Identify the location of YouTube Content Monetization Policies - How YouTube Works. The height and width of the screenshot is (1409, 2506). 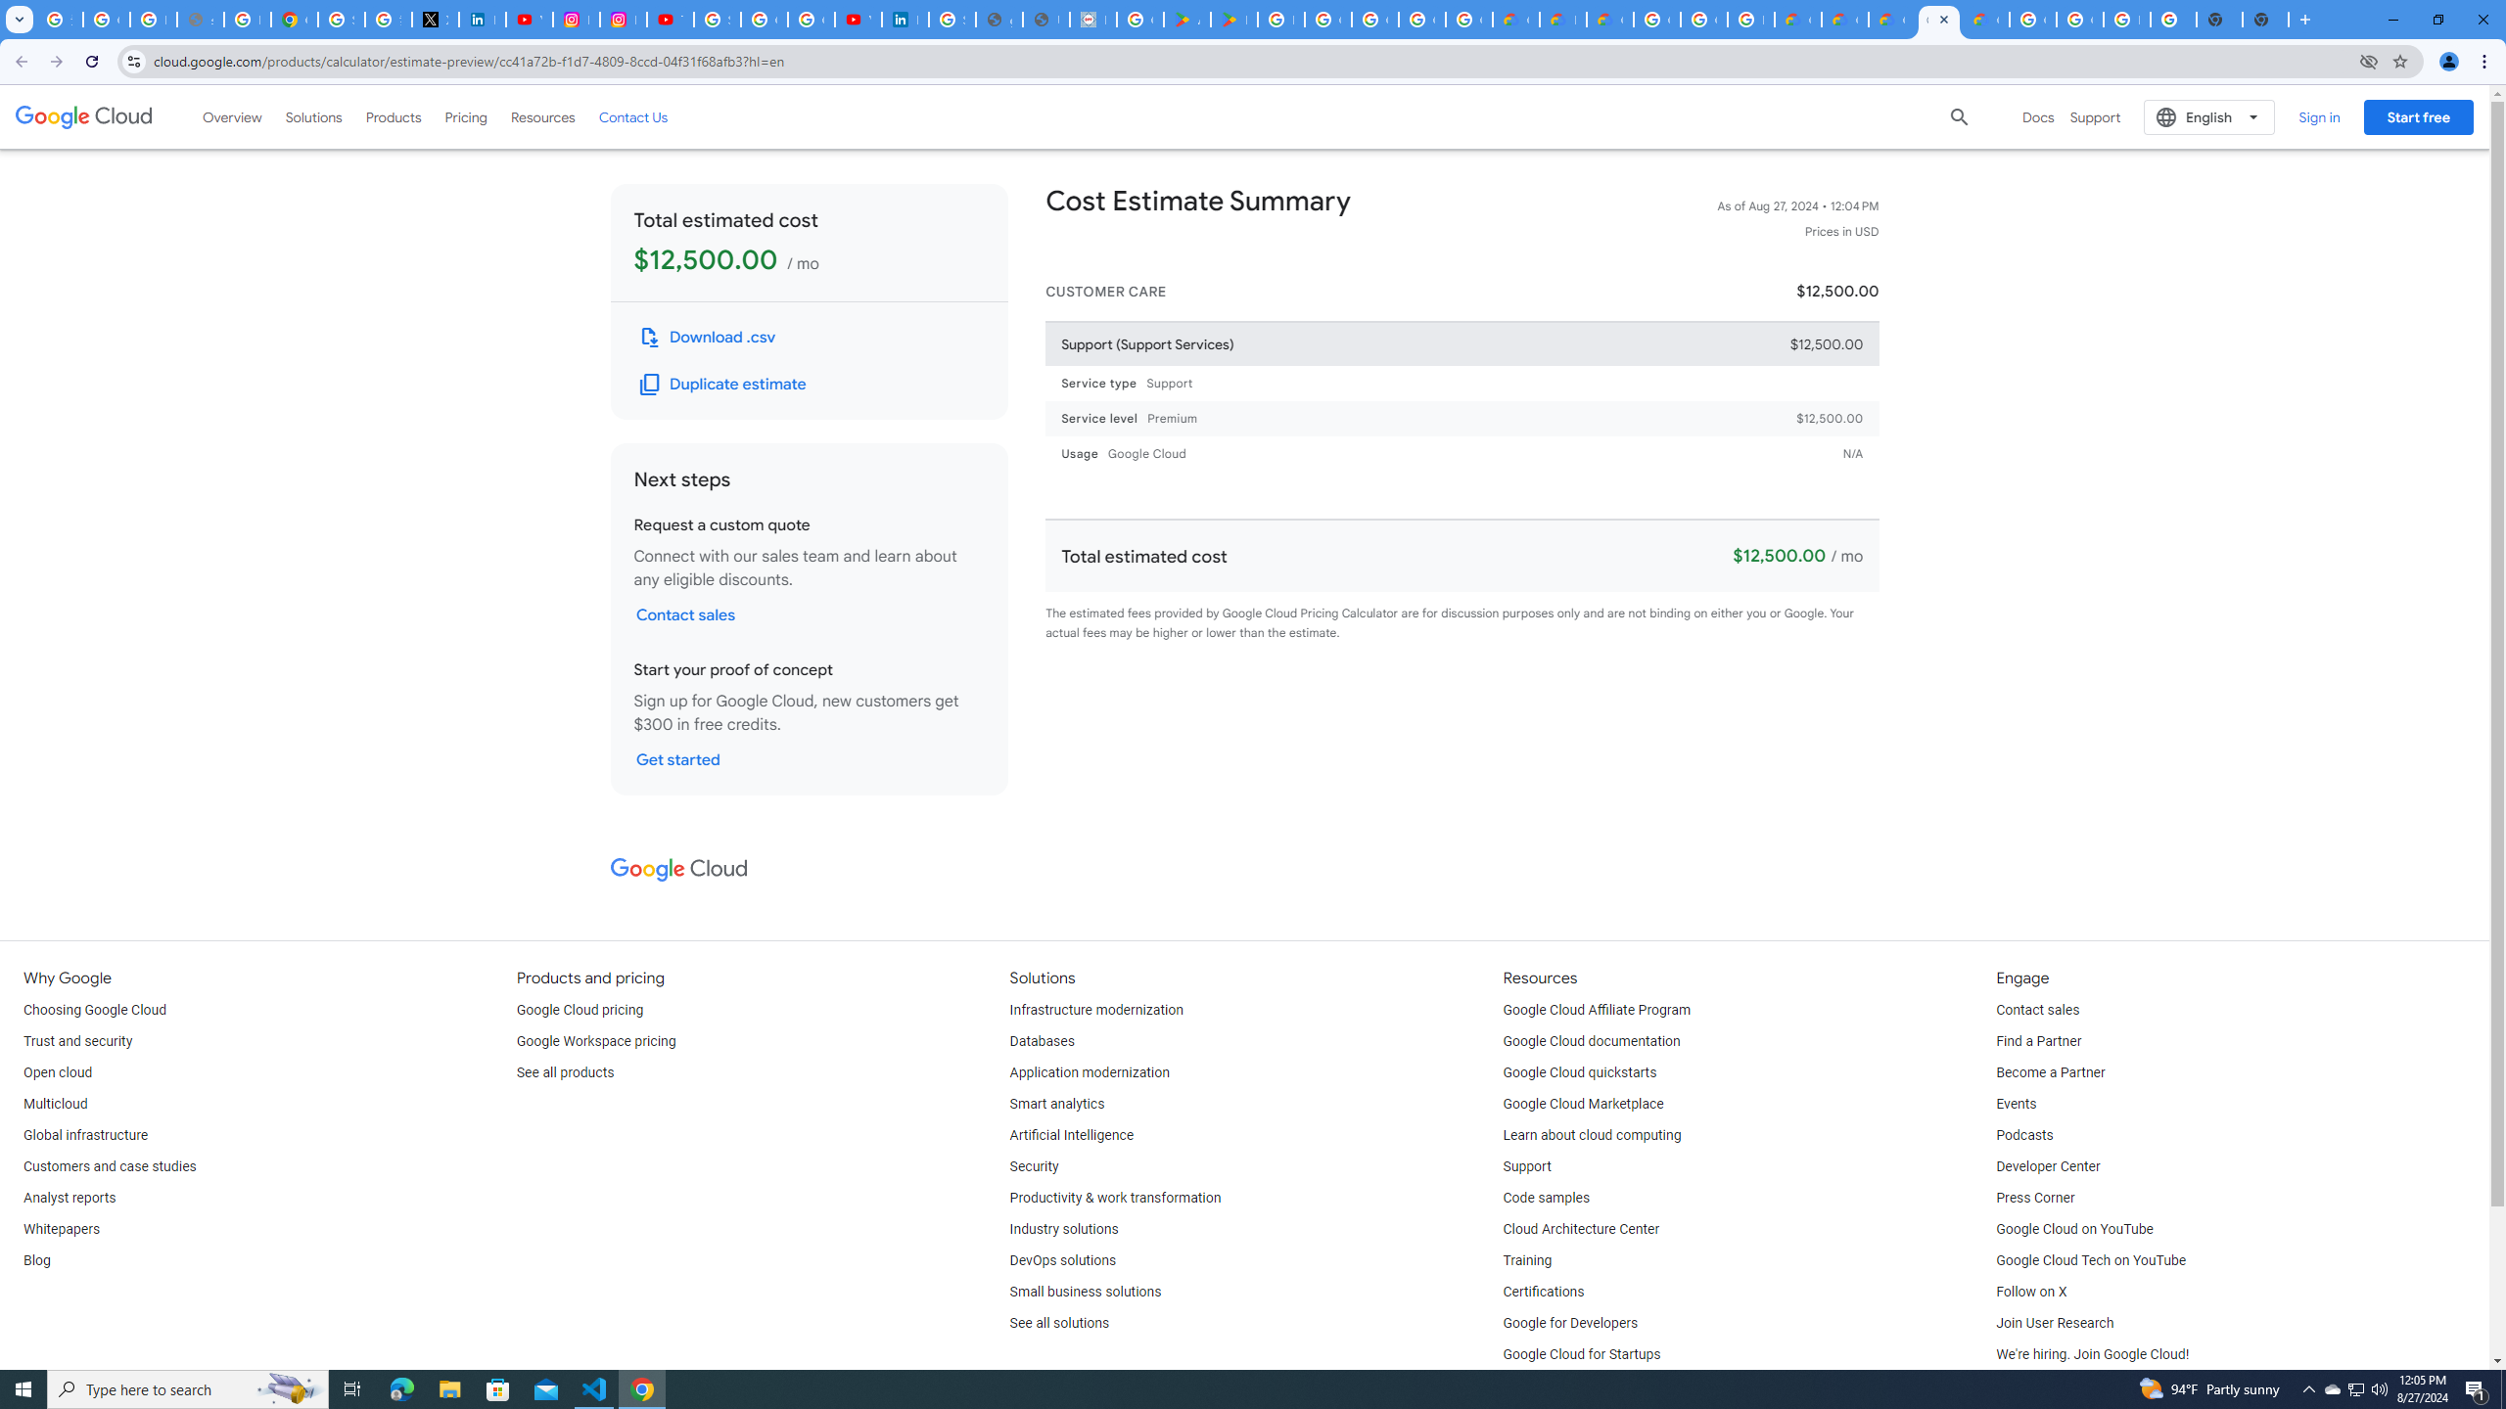
(529, 20).